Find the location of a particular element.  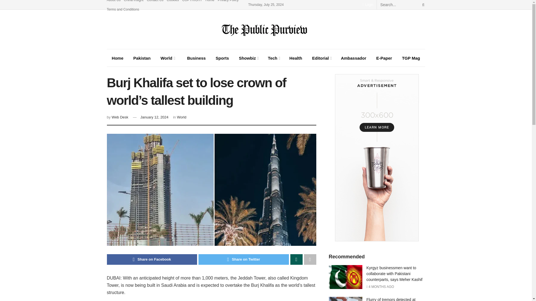

China Insight is located at coordinates (133, 2).